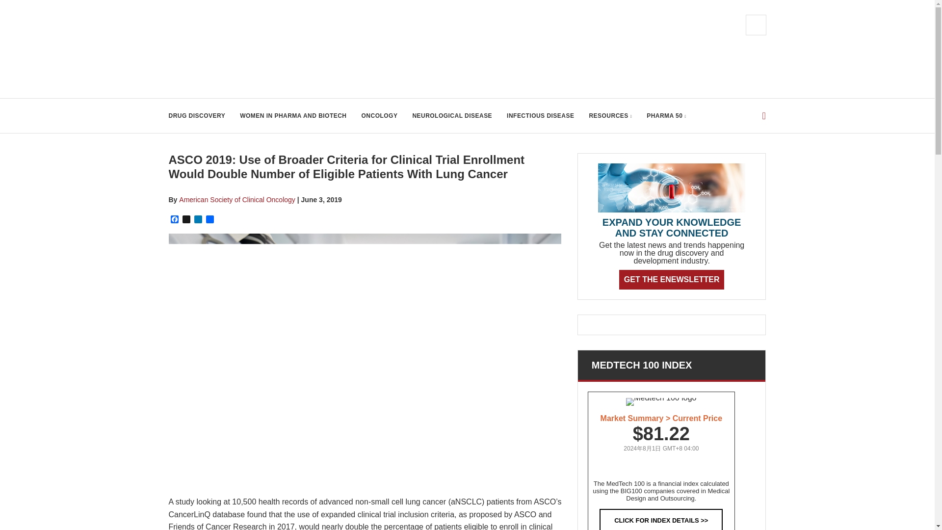  Describe the element at coordinates (237, 199) in the screenshot. I see `American Society of Clinical Oncology` at that location.